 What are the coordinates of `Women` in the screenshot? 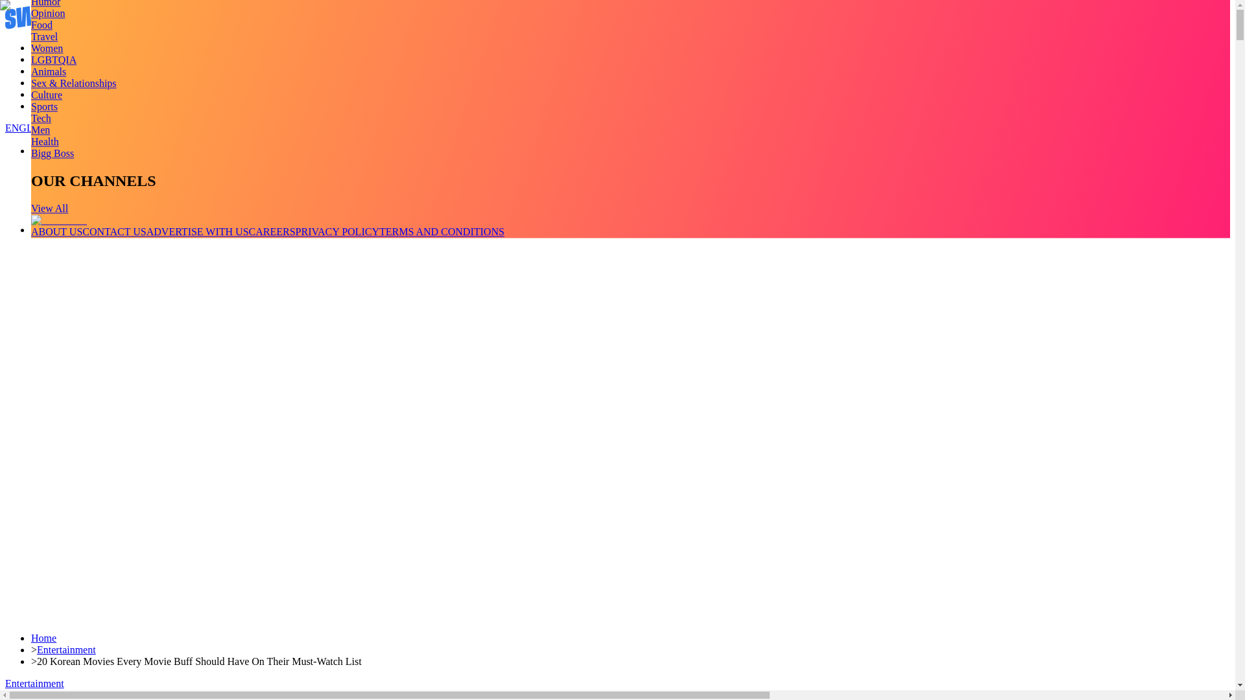 It's located at (47, 48).